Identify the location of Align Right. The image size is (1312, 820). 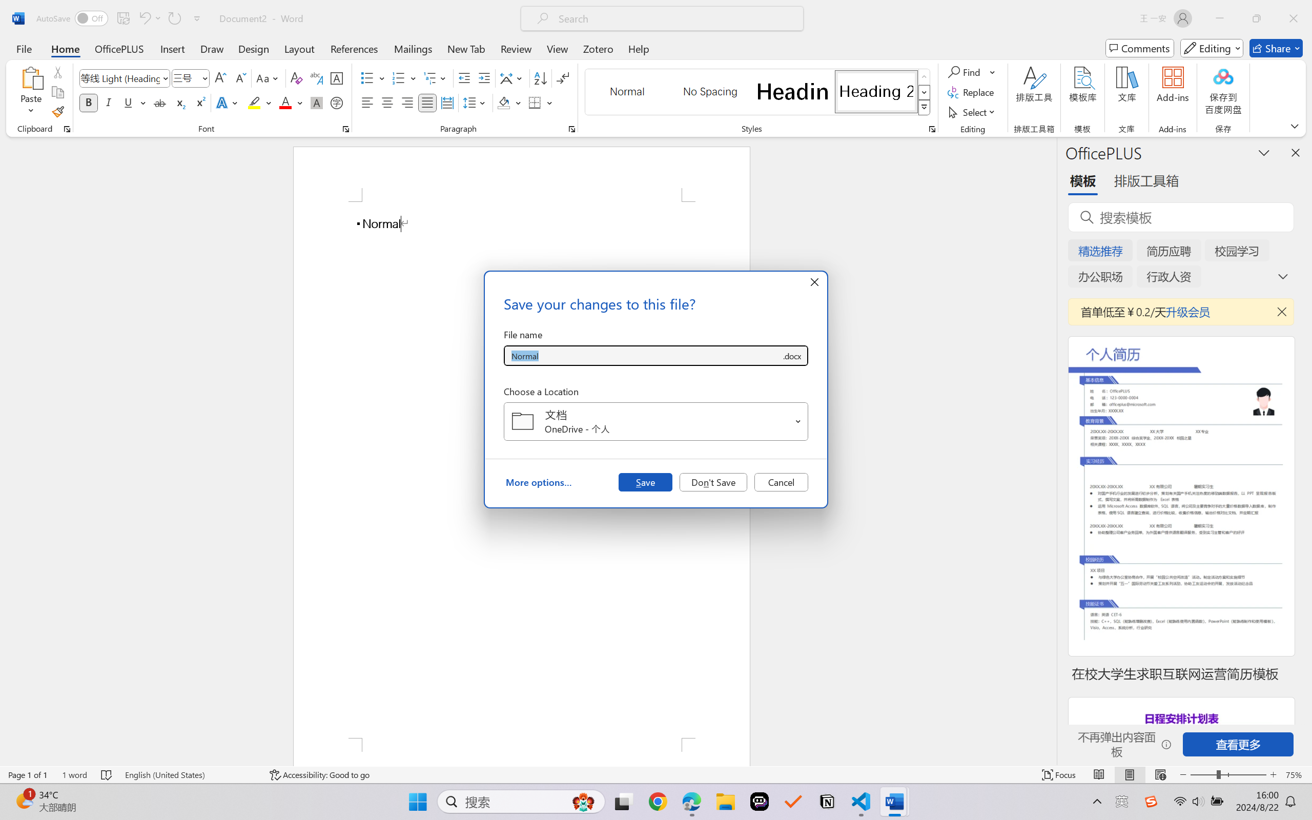
(408, 102).